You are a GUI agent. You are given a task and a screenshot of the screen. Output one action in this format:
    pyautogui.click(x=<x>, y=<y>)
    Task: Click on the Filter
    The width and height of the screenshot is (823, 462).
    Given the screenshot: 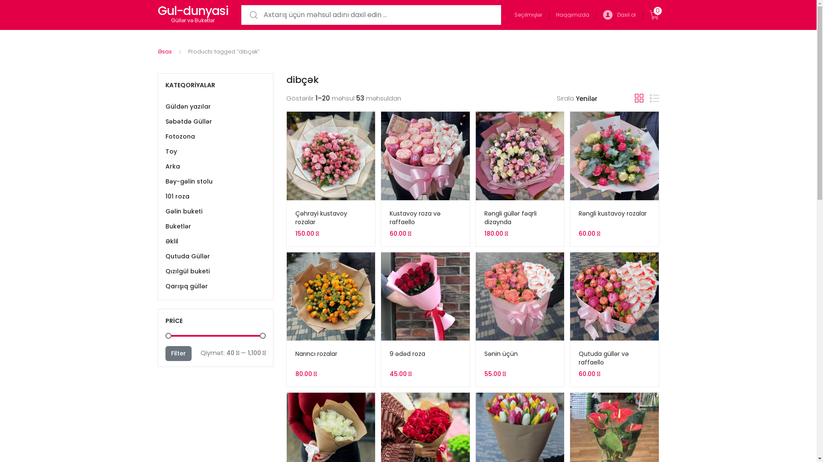 What is the action you would take?
    pyautogui.click(x=178, y=353)
    